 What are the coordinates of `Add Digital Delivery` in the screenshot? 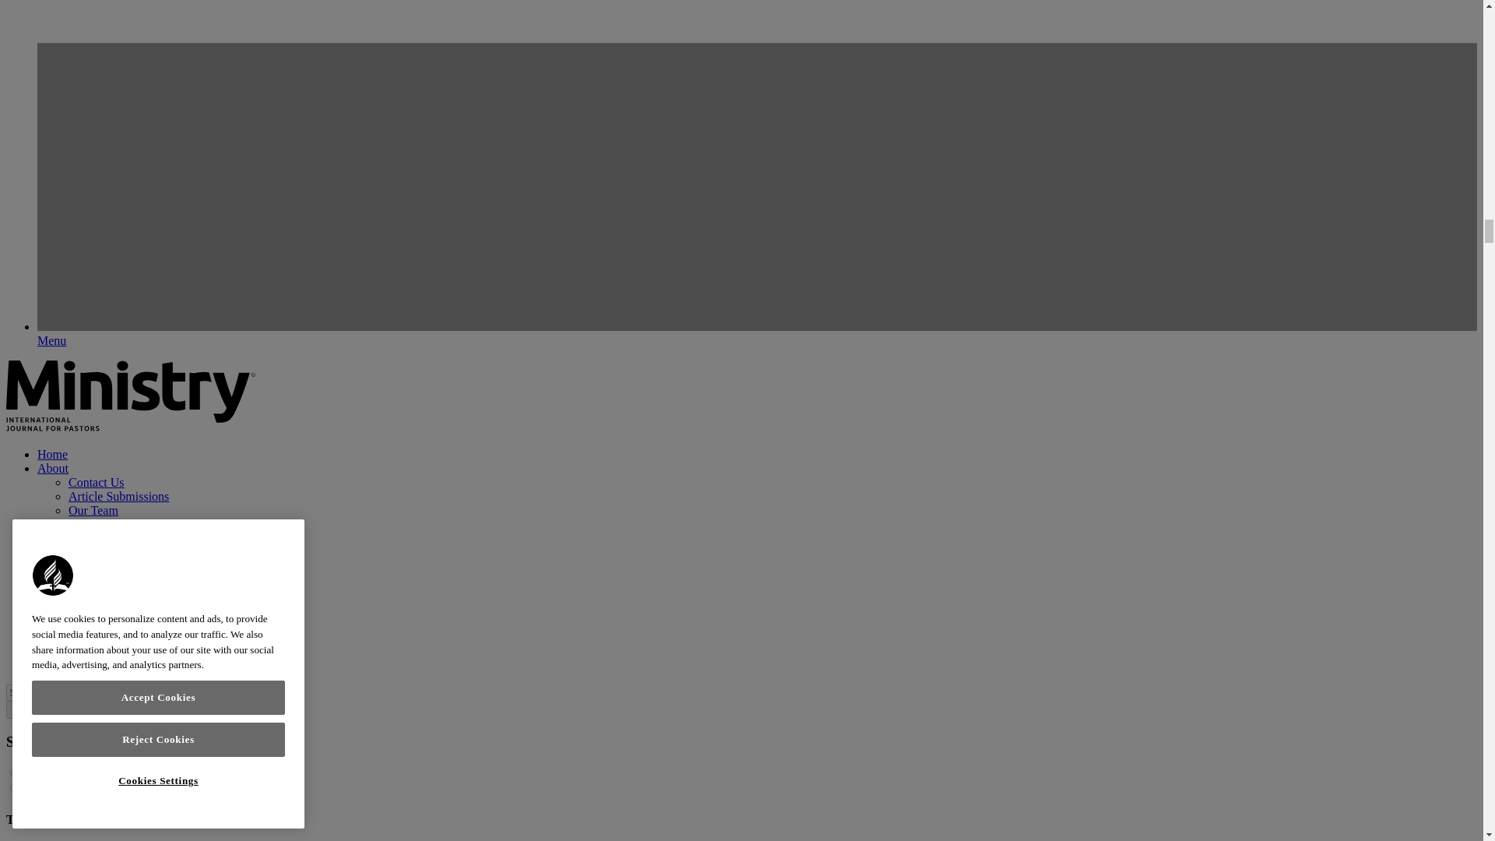 It's located at (121, 566).